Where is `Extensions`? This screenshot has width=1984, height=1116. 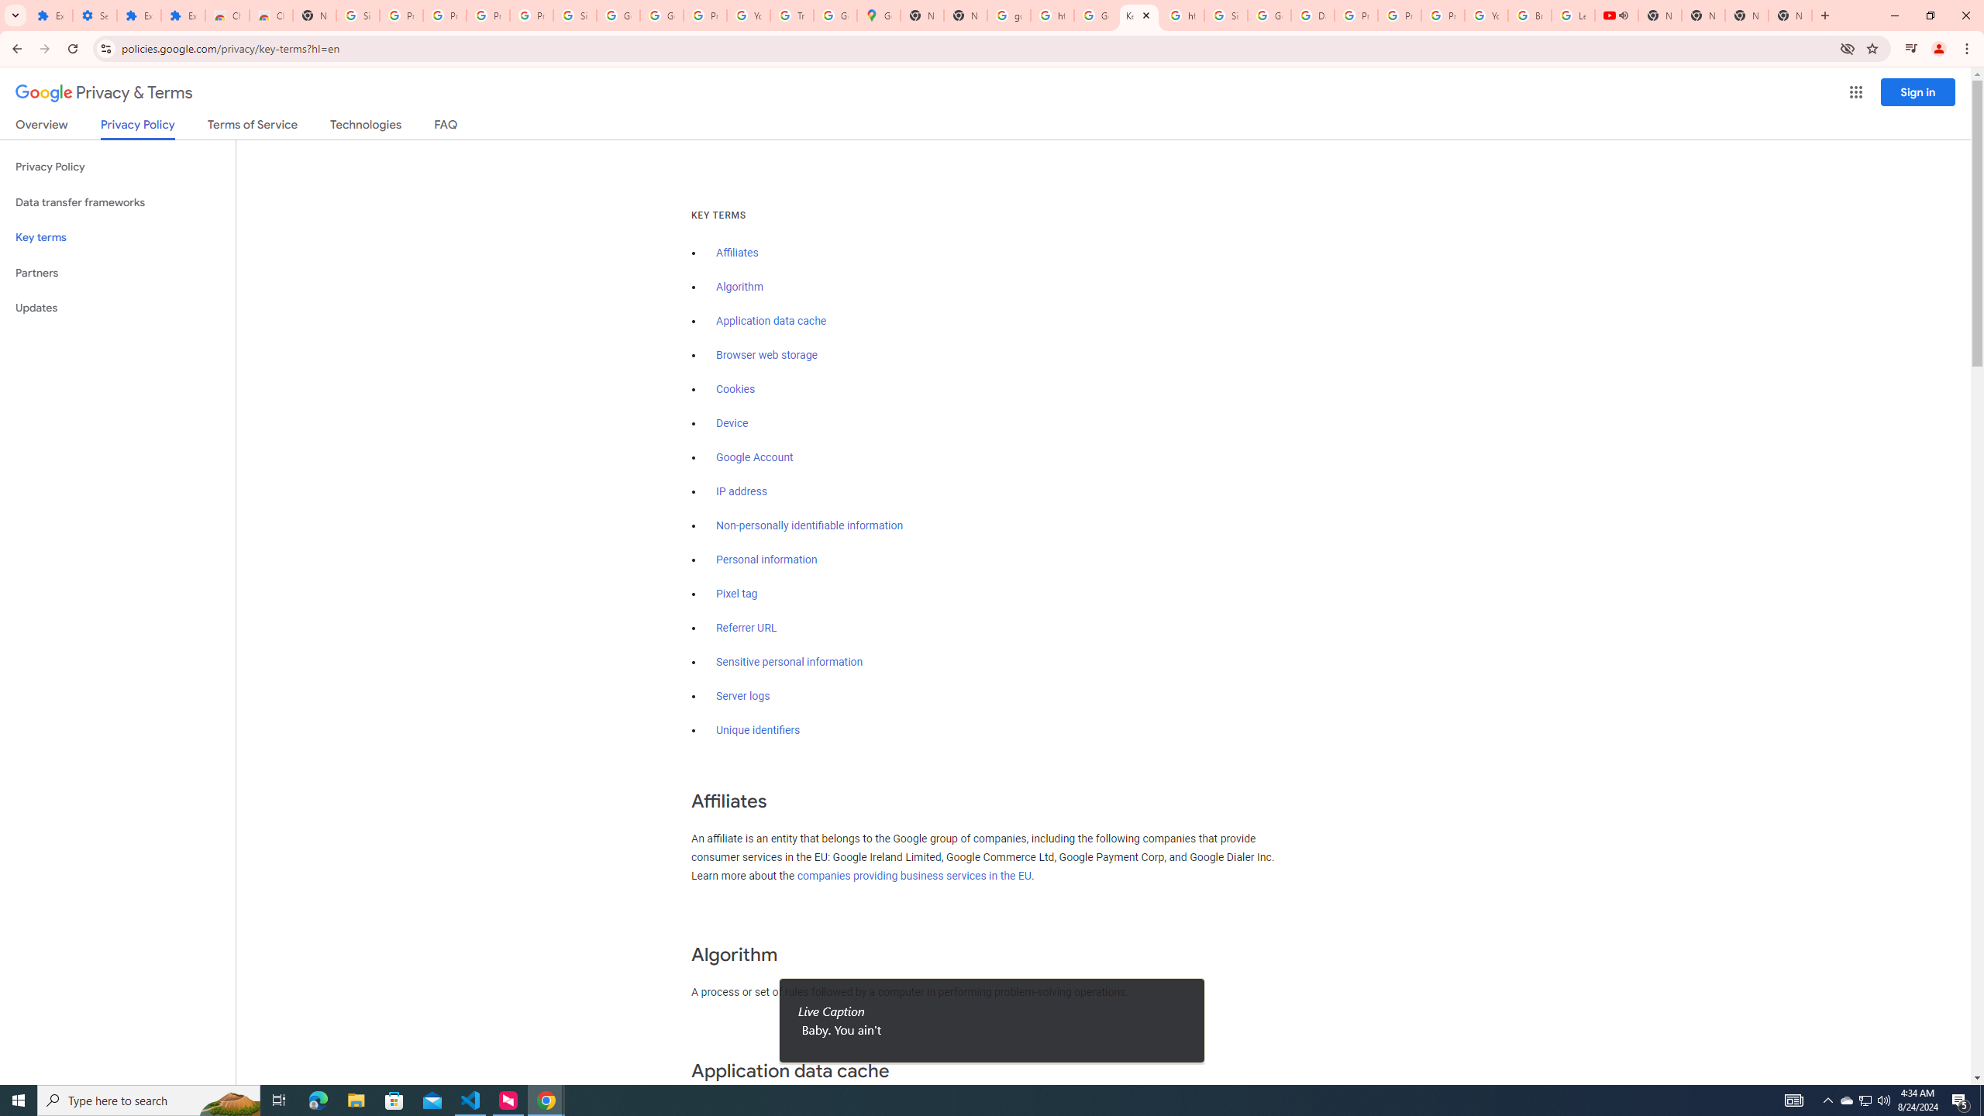 Extensions is located at coordinates (183, 15).